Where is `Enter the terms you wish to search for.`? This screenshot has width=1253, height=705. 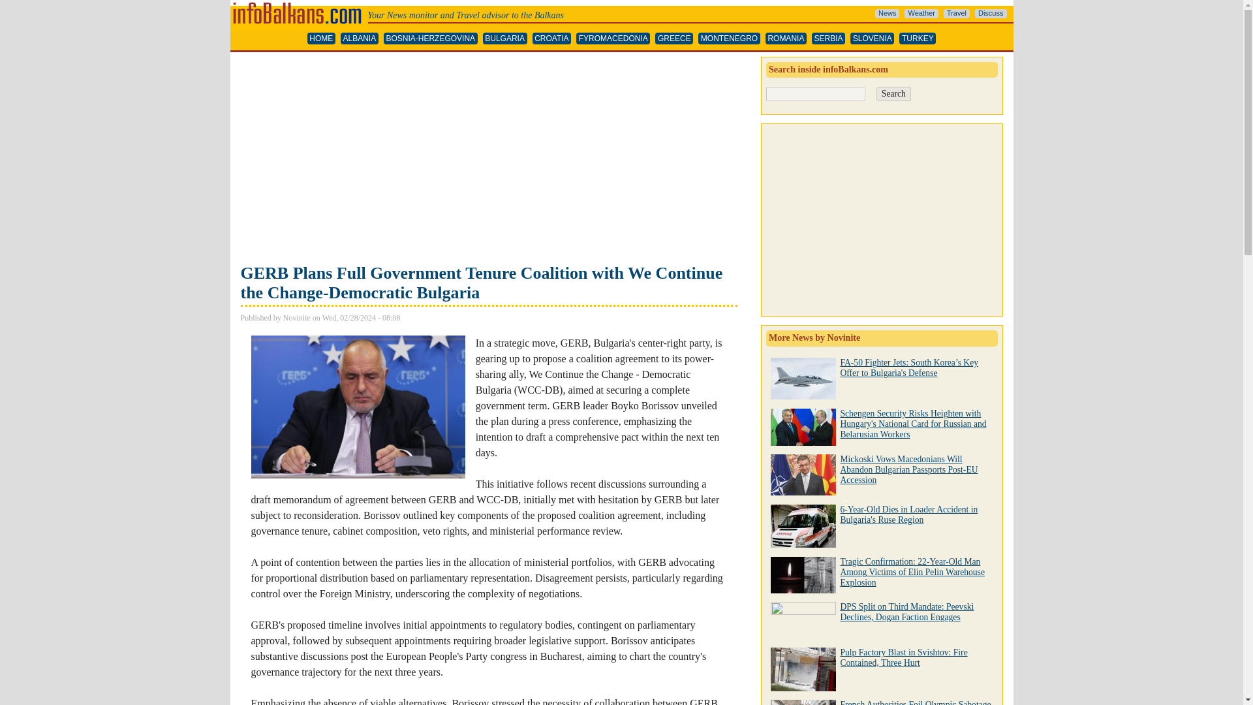 Enter the terms you wish to search for. is located at coordinates (816, 94).